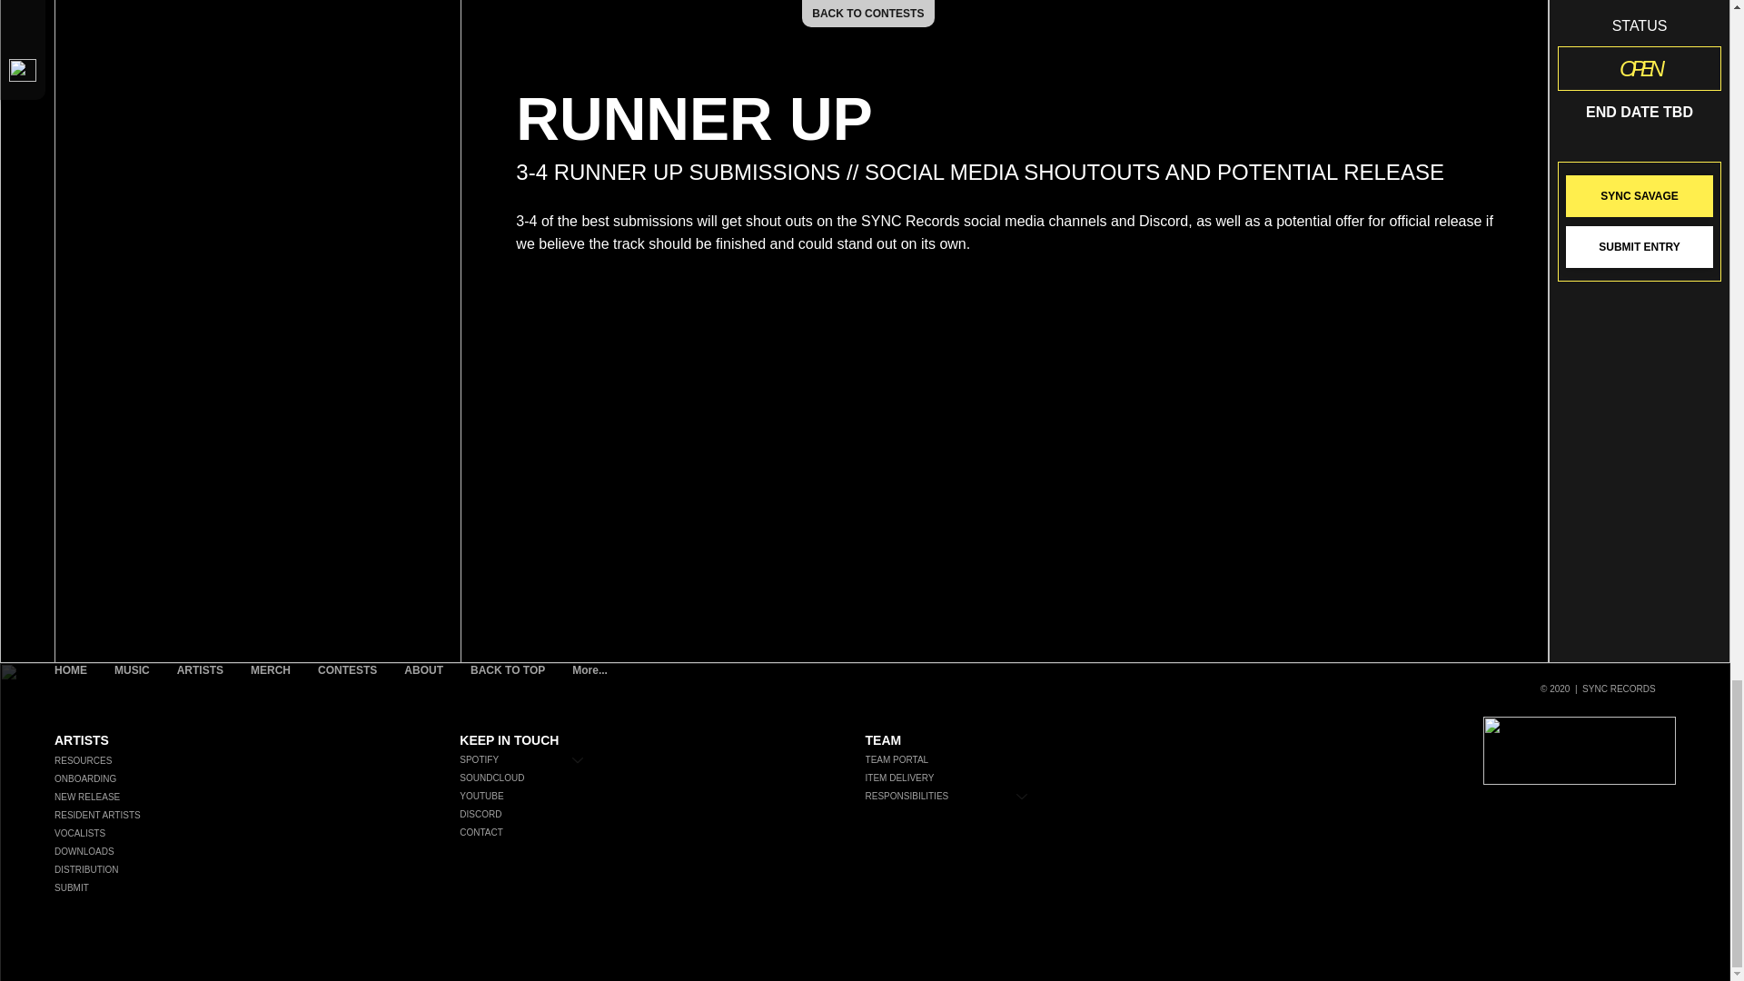 The image size is (1744, 981). Describe the element at coordinates (254, 798) in the screenshot. I see `NEW RELEASE` at that location.